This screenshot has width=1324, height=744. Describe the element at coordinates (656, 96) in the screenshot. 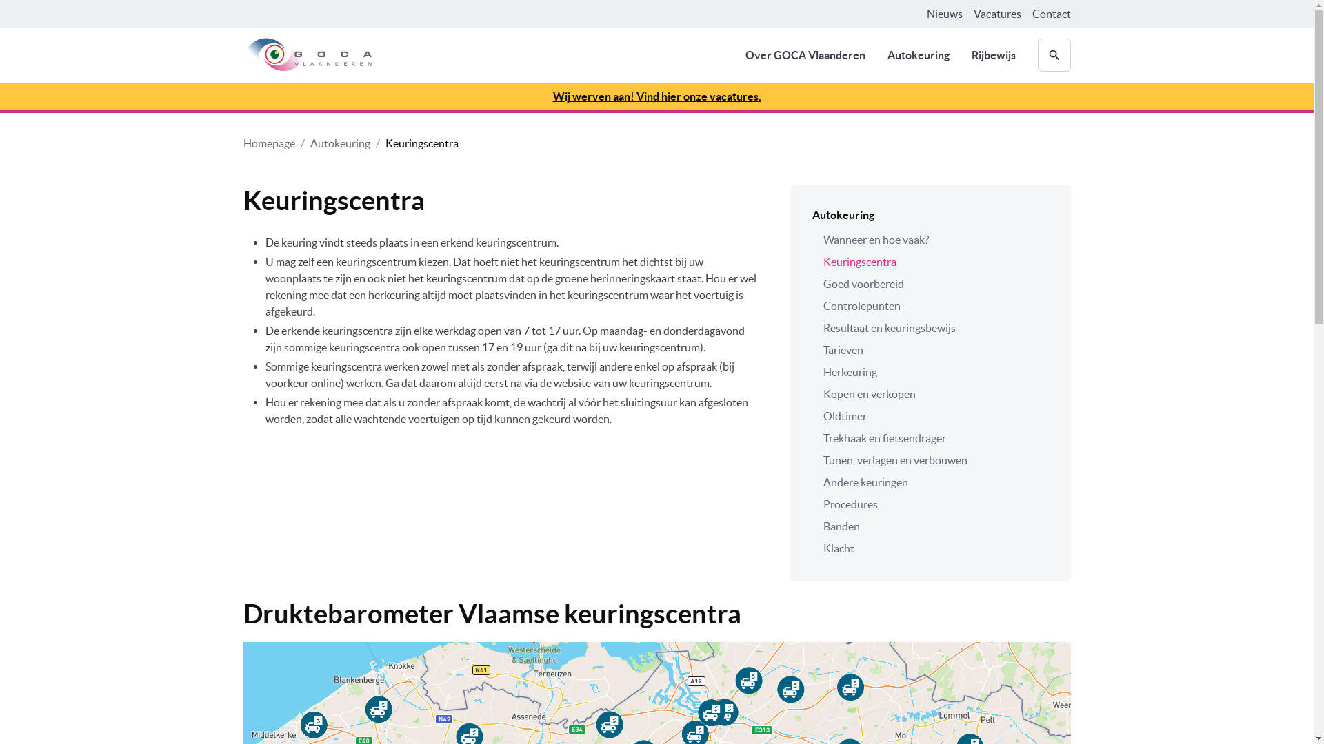

I see `Wij werven aan! Vind hier onze vacatures.` at that location.